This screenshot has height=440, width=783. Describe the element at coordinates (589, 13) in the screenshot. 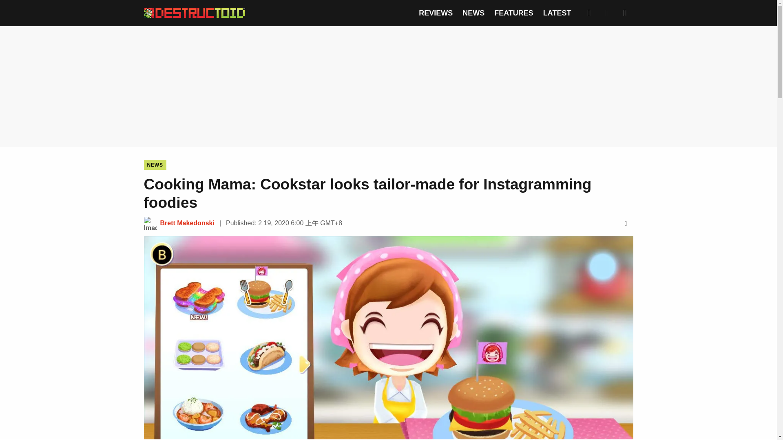

I see `Search` at that location.